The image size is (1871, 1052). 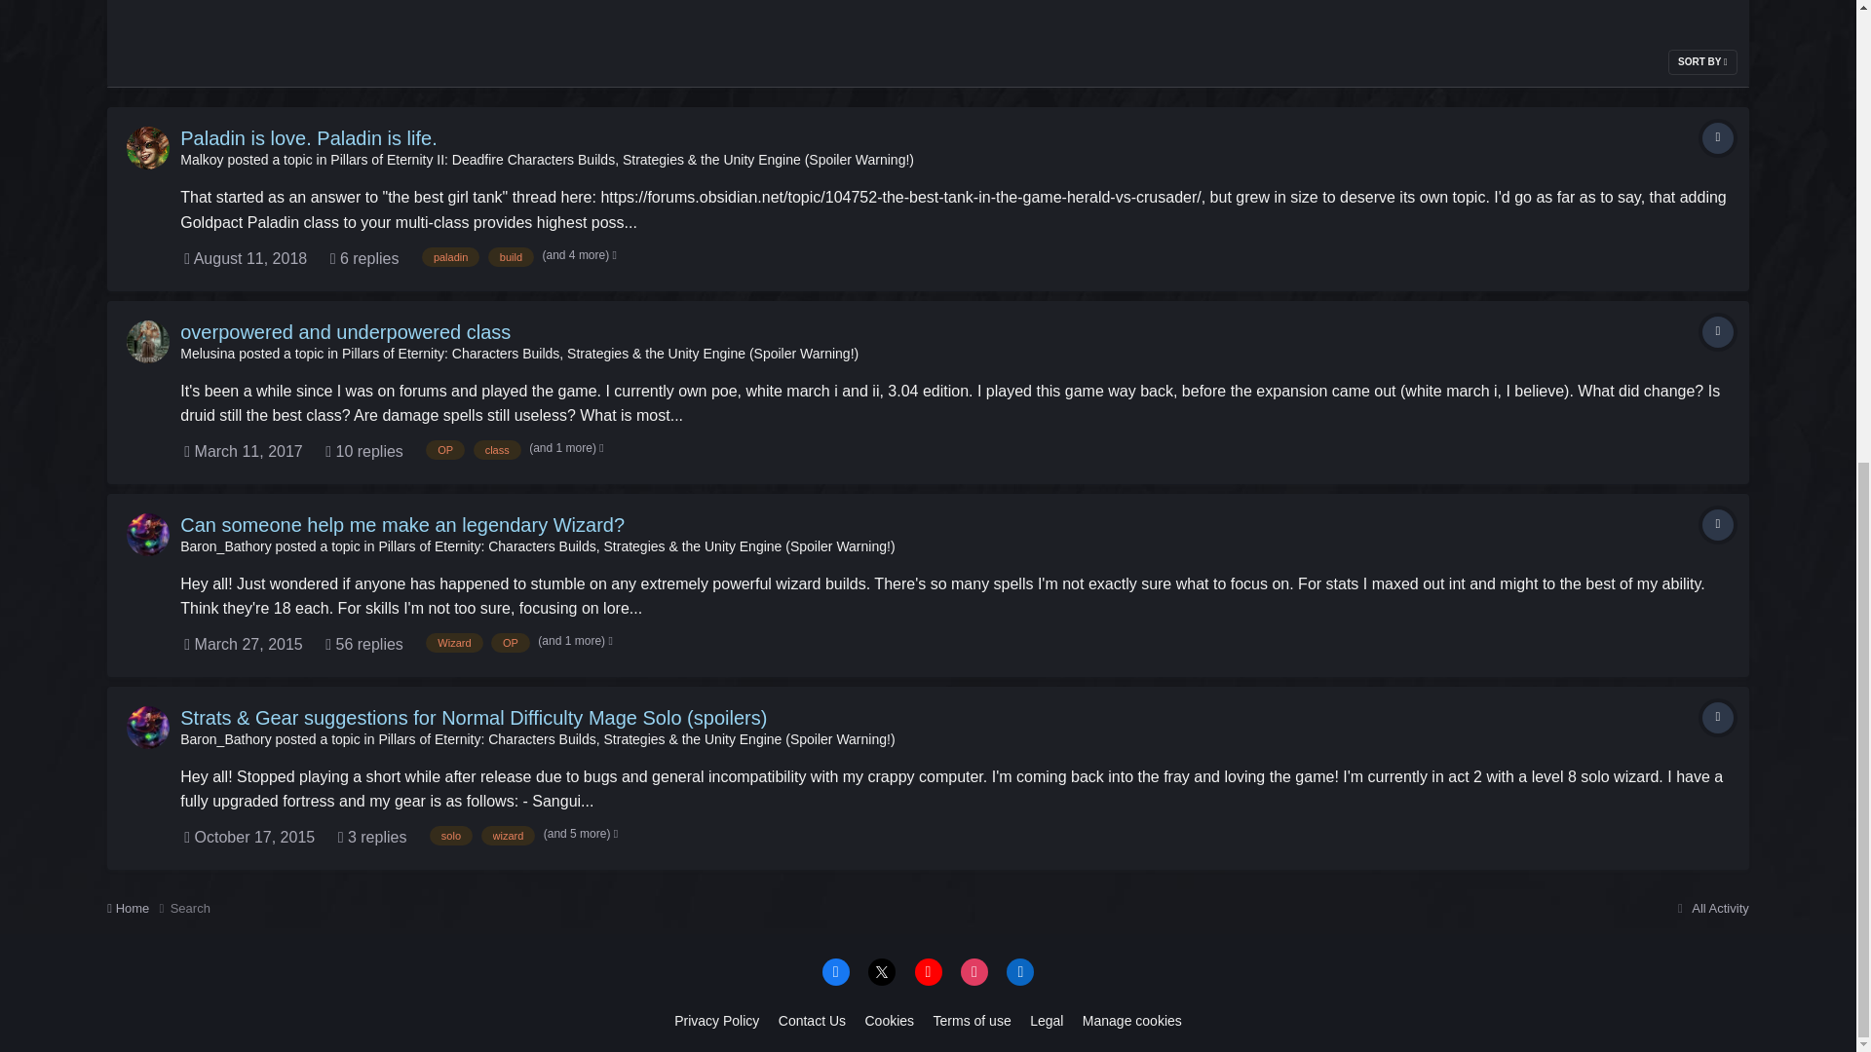 I want to click on Go to Malkoy's profile, so click(x=148, y=147).